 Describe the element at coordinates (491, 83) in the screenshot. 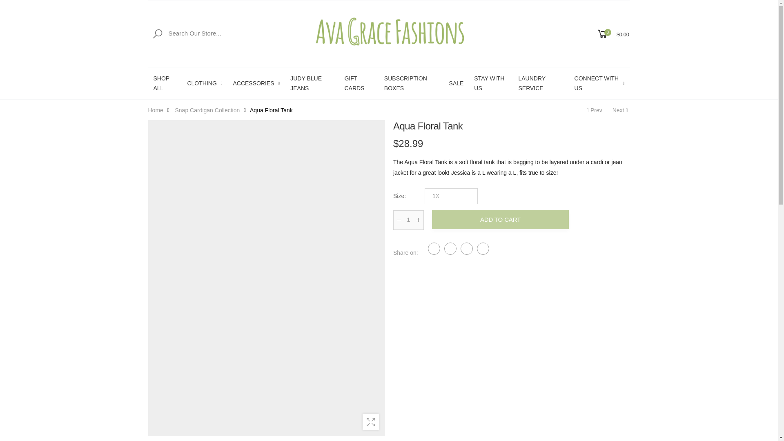

I see `STAY WITH US` at that location.